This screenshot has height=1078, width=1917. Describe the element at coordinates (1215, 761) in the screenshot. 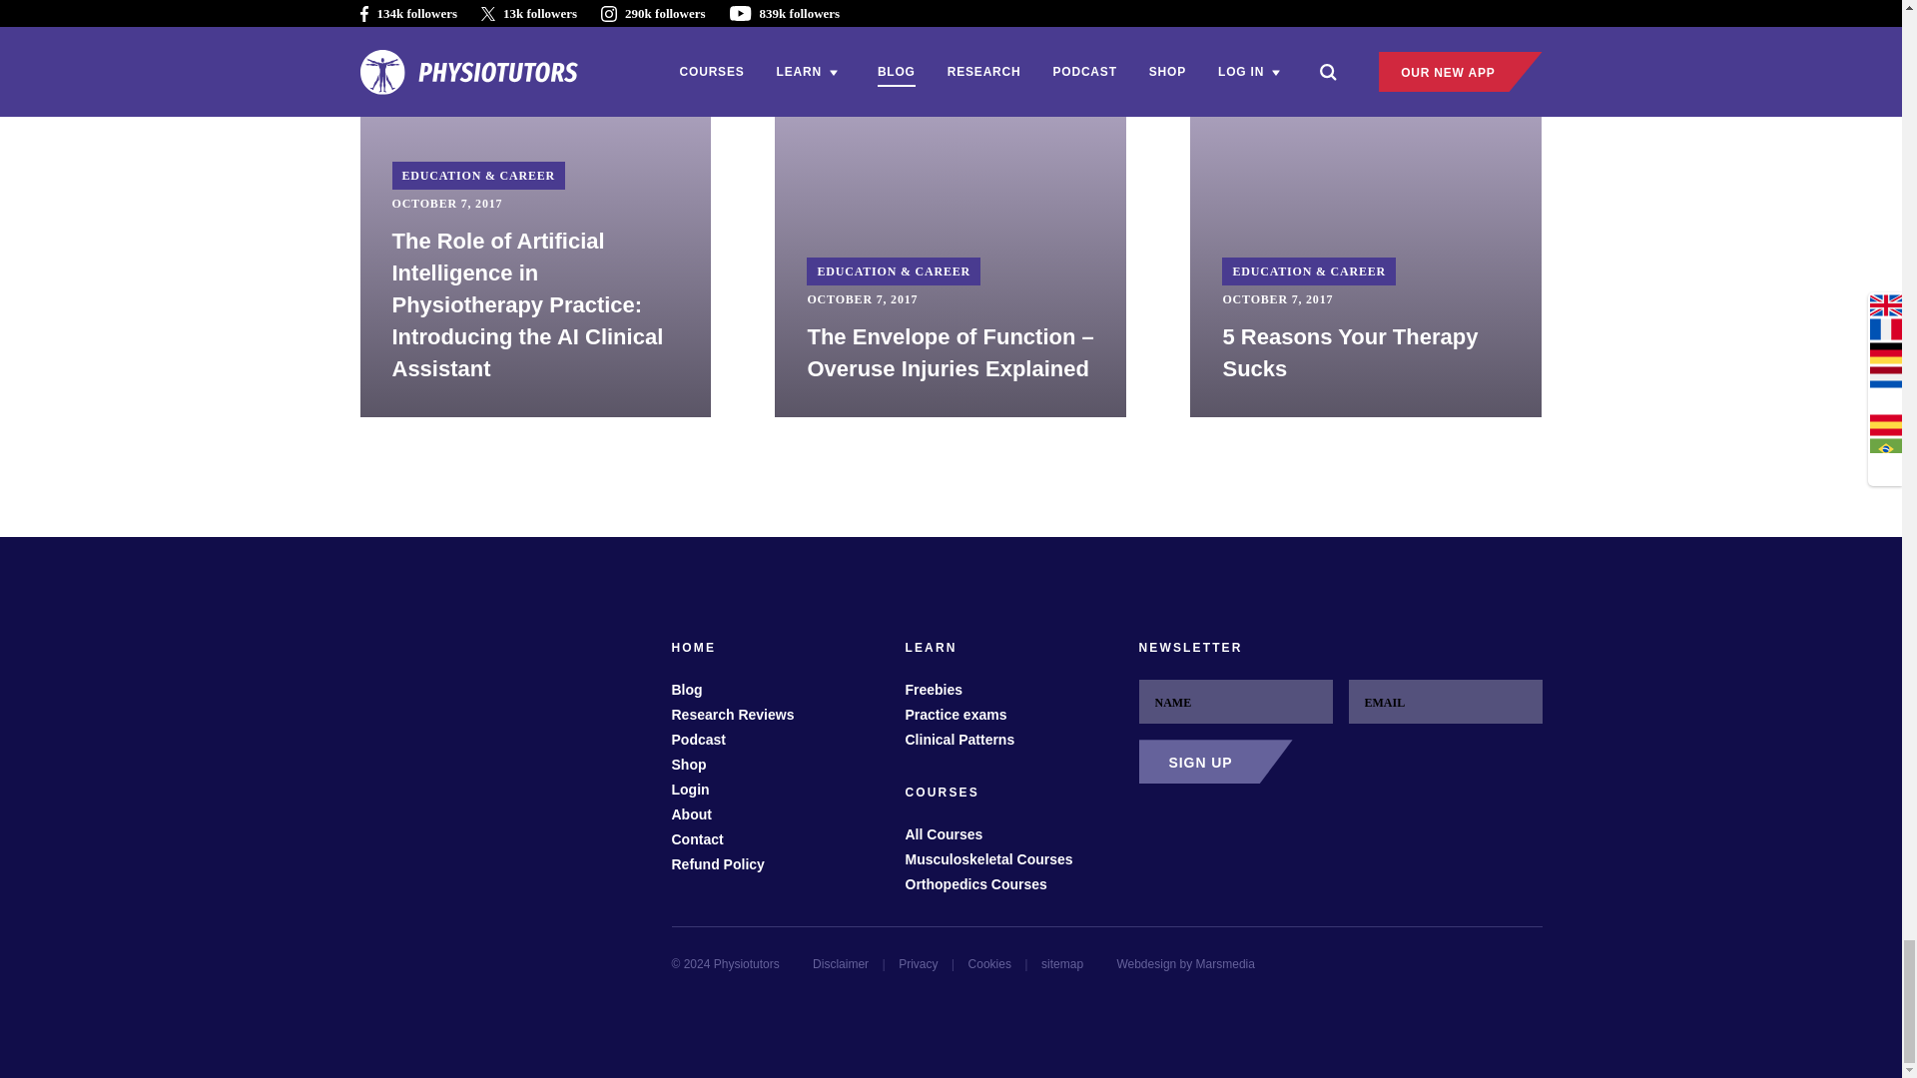

I see `Sign Up` at that location.